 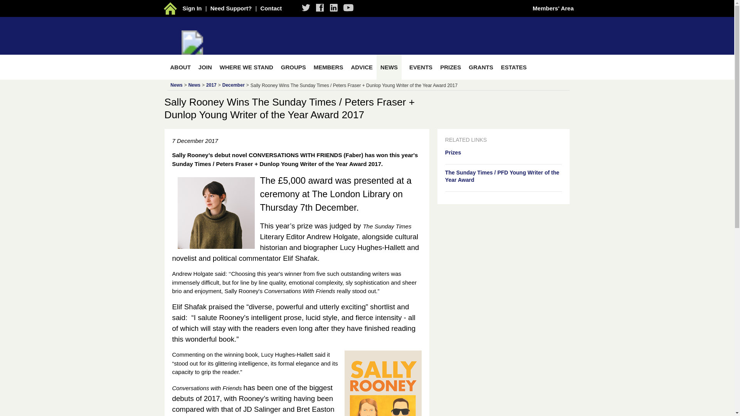 What do you see at coordinates (553, 8) in the screenshot?
I see `Members' Area` at bounding box center [553, 8].